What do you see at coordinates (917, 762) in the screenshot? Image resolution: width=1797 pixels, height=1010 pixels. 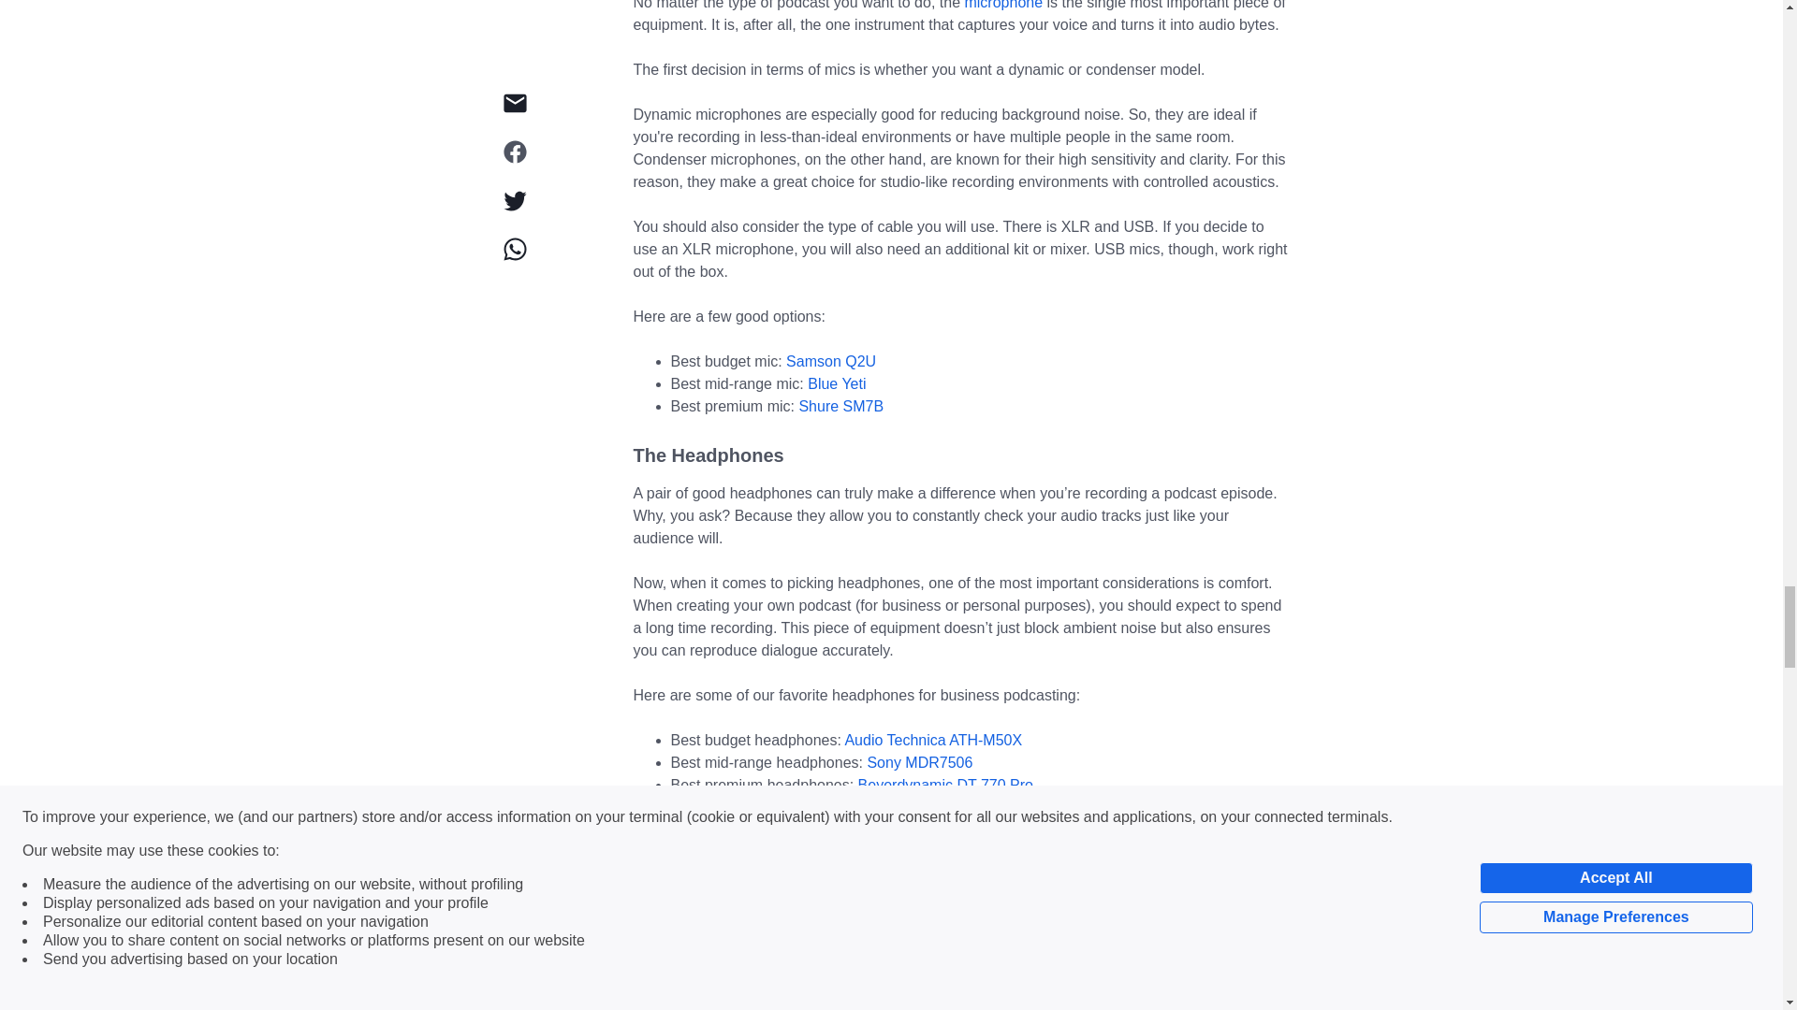 I see `Sony MDR7506` at bounding box center [917, 762].